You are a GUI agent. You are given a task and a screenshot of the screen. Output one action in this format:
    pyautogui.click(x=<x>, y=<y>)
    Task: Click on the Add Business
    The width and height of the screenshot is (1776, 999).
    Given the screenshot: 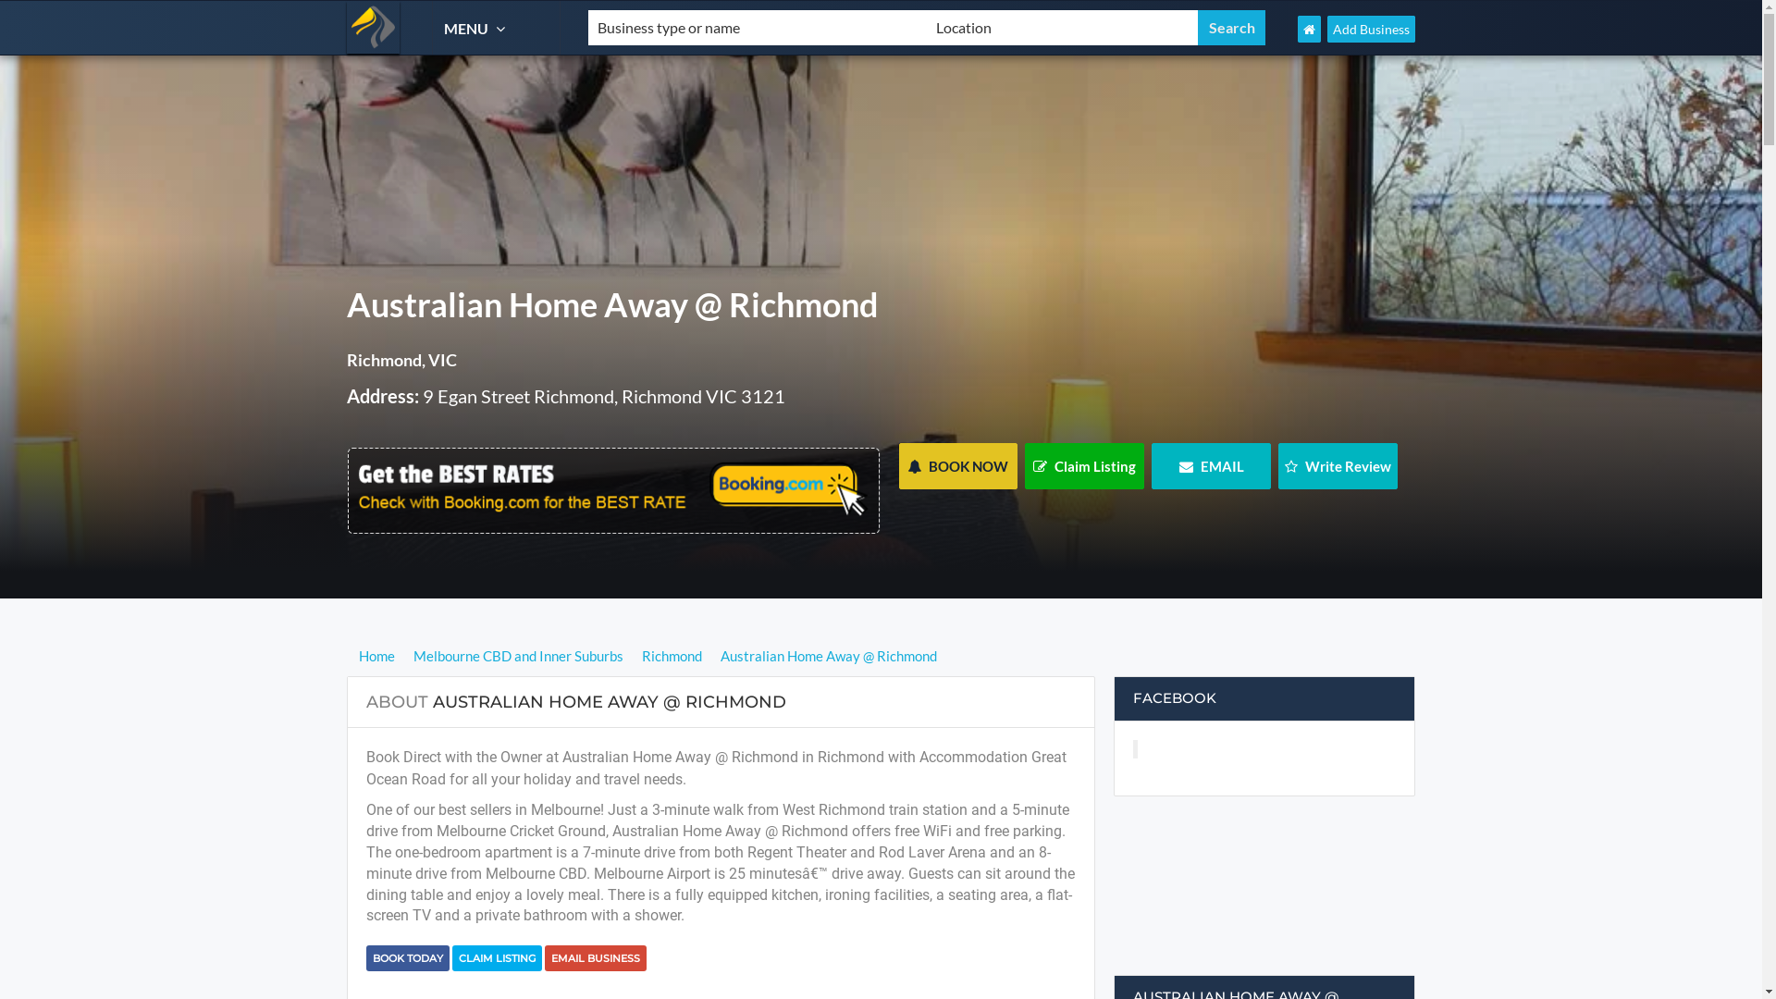 What is the action you would take?
    pyautogui.click(x=1371, y=30)
    